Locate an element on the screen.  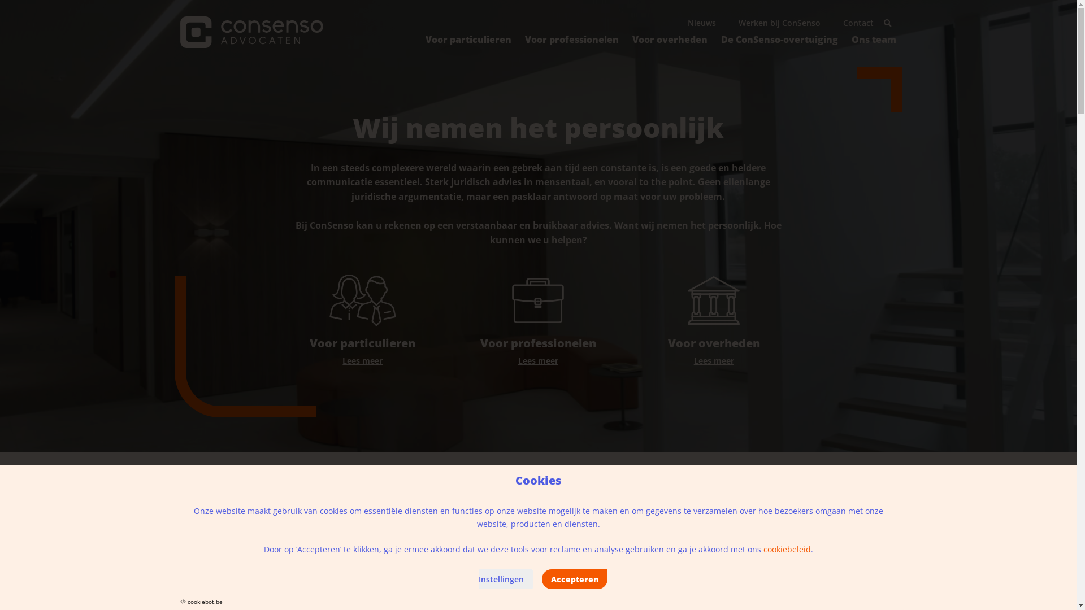
1 is located at coordinates (887, 23).